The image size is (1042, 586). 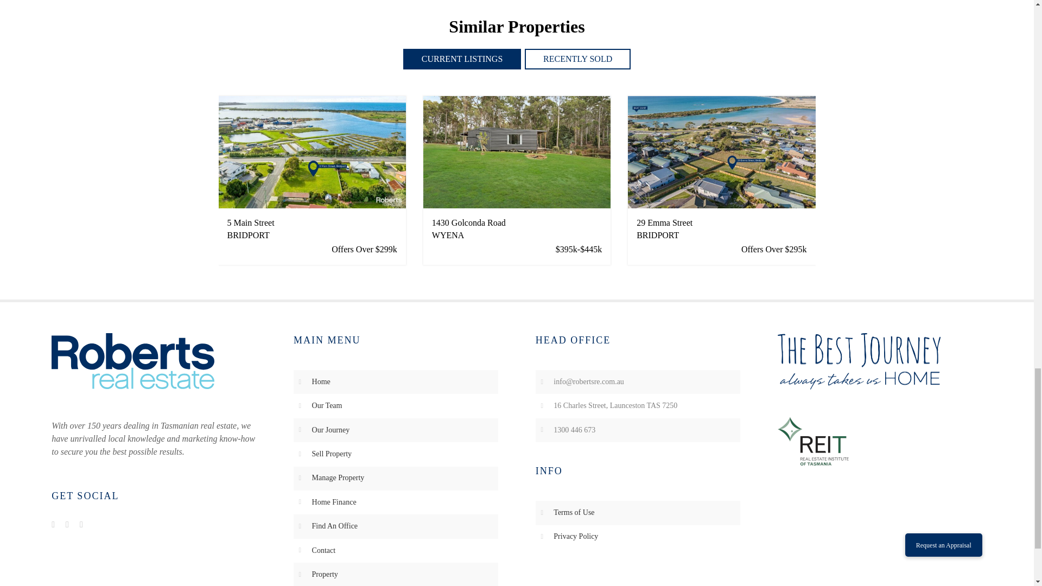 I want to click on The Best Journey Always Takes Us Home, so click(x=859, y=361).